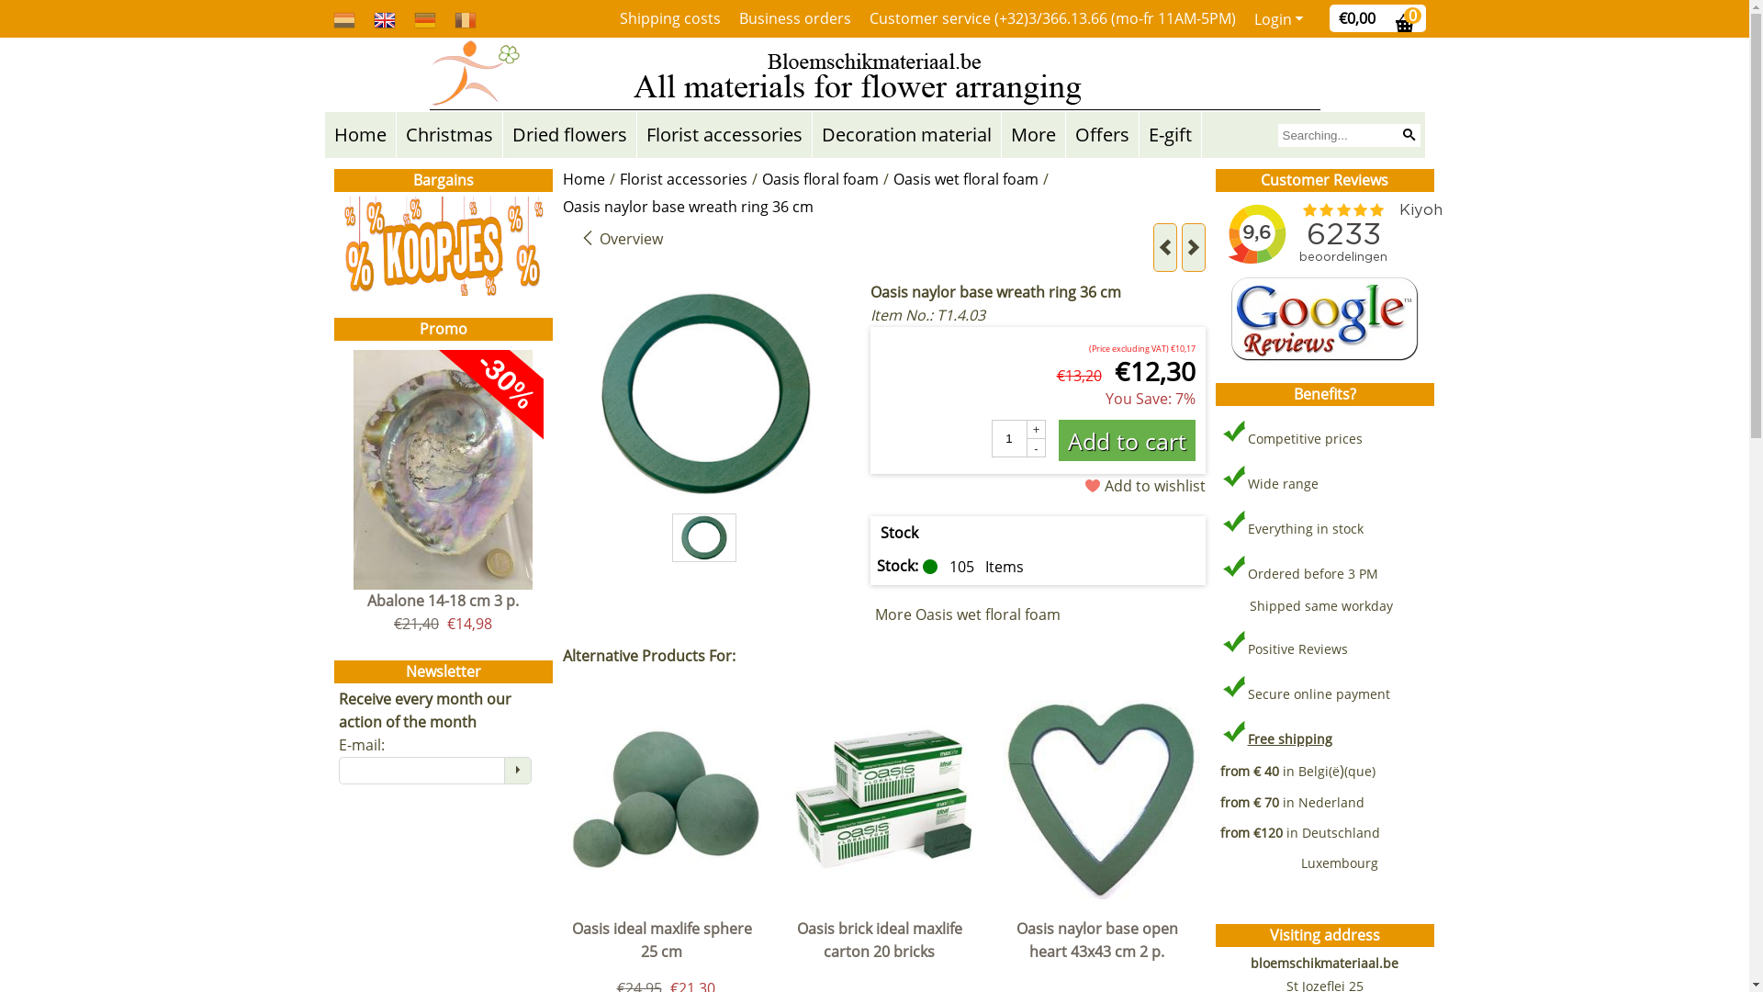 The width and height of the screenshot is (1763, 992). Describe the element at coordinates (683, 182) in the screenshot. I see `Florist accessories` at that location.